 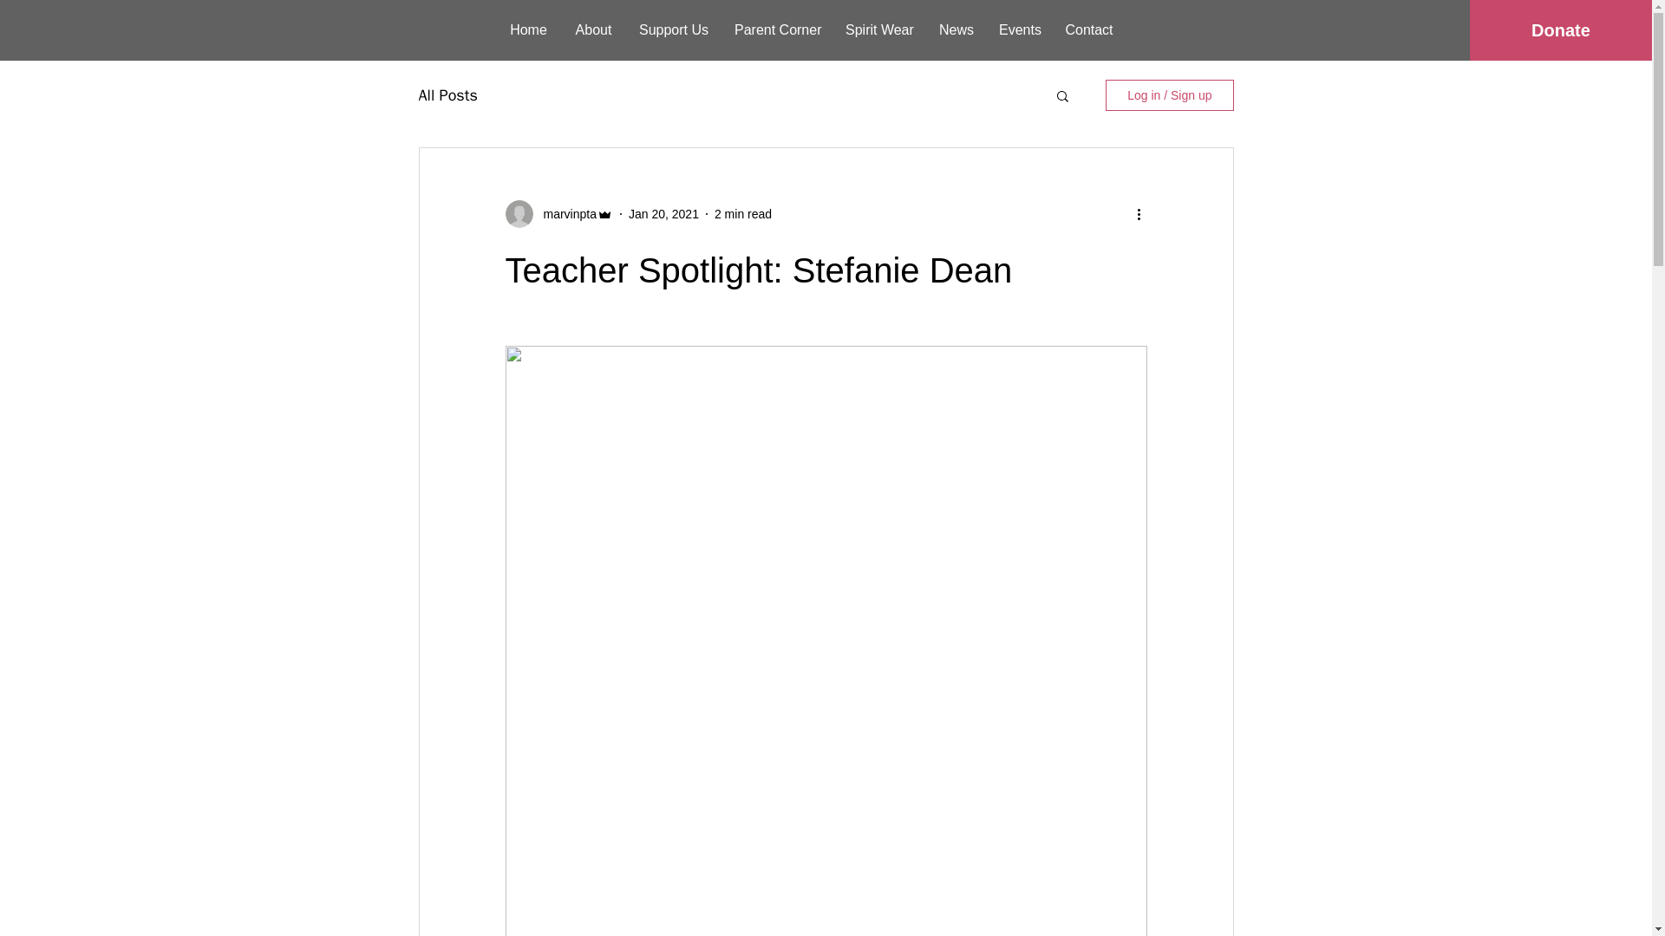 I want to click on Contact, so click(x=1089, y=29).